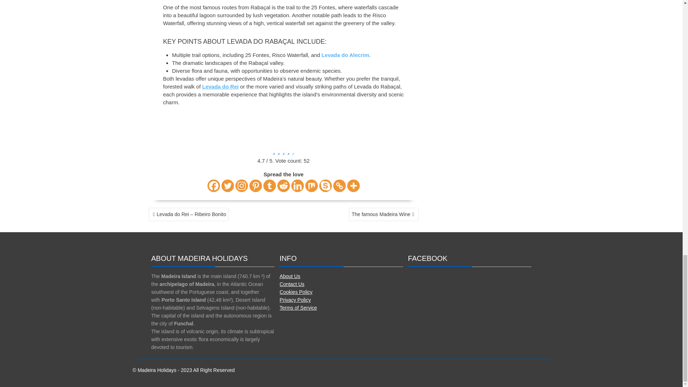 This screenshot has width=688, height=387. Describe the element at coordinates (214, 186) in the screenshot. I see `Facebook` at that location.